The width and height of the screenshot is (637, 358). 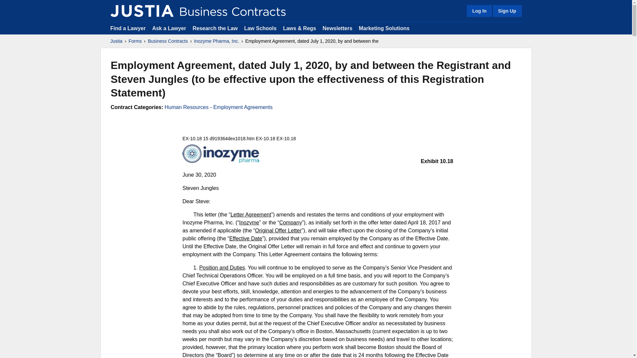 What do you see at coordinates (142, 11) in the screenshot?
I see `Justia` at bounding box center [142, 11].